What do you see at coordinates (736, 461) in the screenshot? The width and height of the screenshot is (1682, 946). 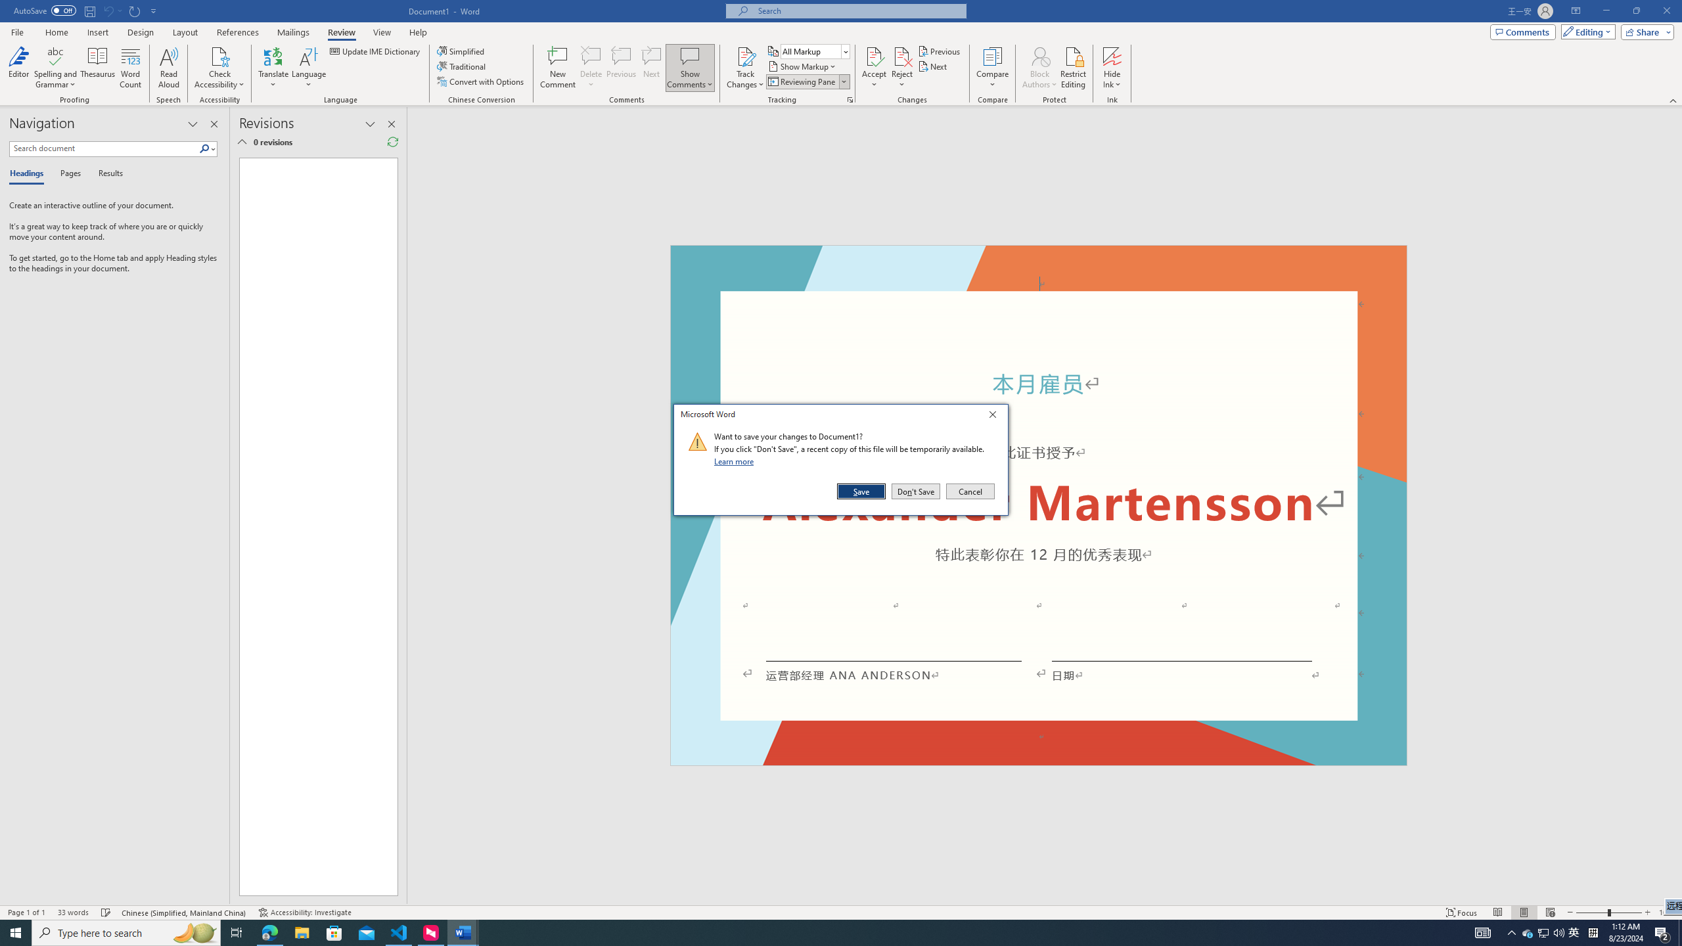 I see `Learn more` at bounding box center [736, 461].